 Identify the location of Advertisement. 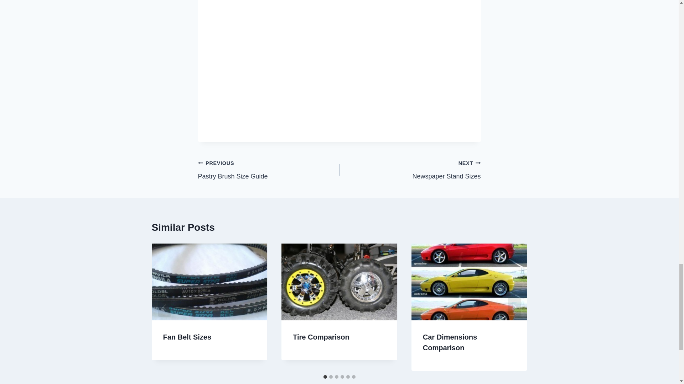
(269, 169).